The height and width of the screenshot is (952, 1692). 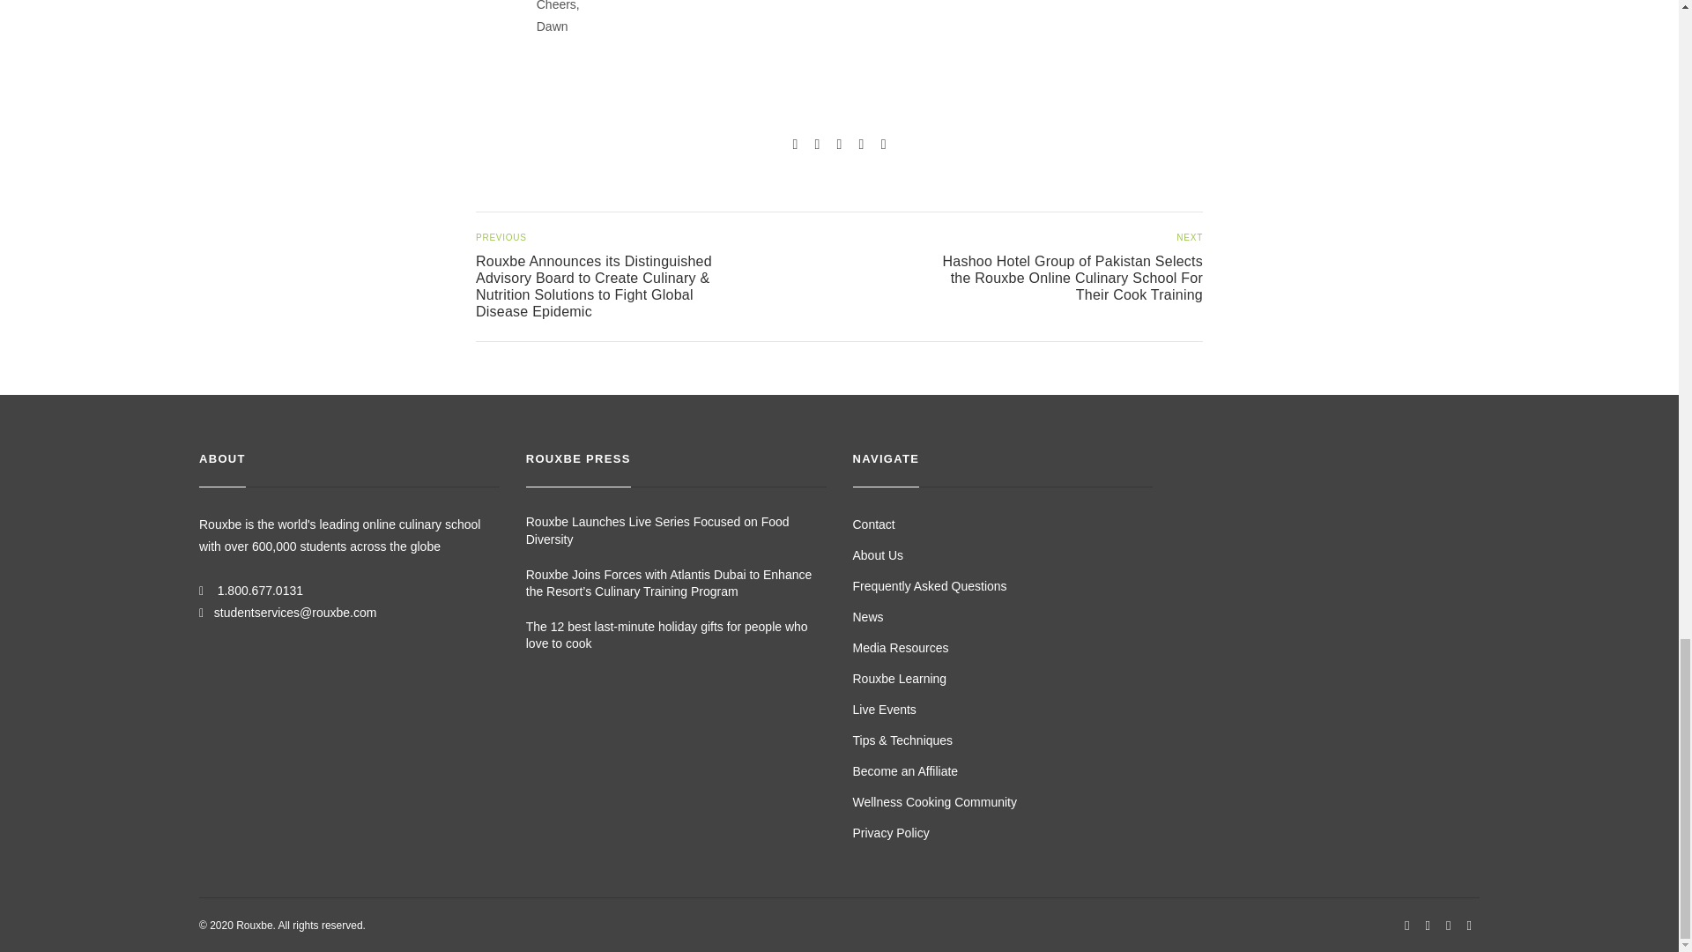 What do you see at coordinates (873, 524) in the screenshot?
I see `Contact` at bounding box center [873, 524].